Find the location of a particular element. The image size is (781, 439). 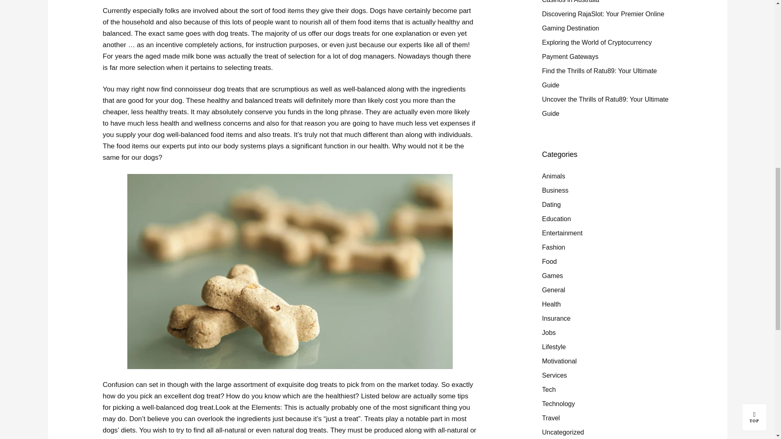

Exploring the World of Cryptocurrency Payment Gateways is located at coordinates (596, 50).